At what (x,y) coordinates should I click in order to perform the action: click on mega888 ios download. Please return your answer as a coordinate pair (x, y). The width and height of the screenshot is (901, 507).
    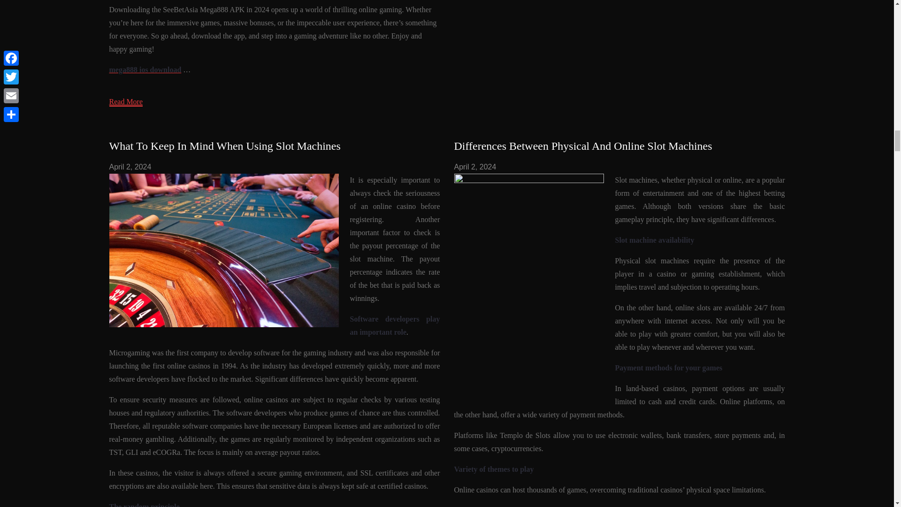
    Looking at the image, I should click on (145, 69).